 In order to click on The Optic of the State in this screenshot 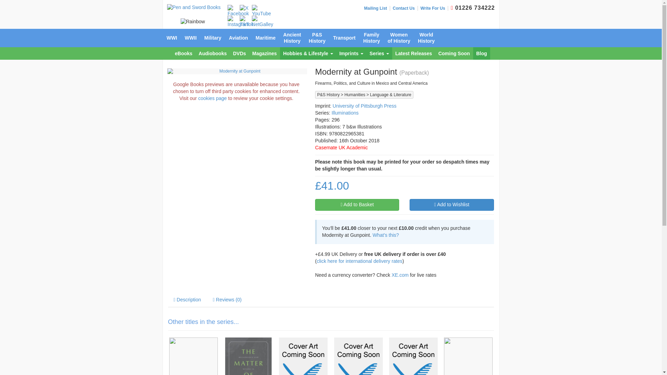, I will do `click(303, 356)`.